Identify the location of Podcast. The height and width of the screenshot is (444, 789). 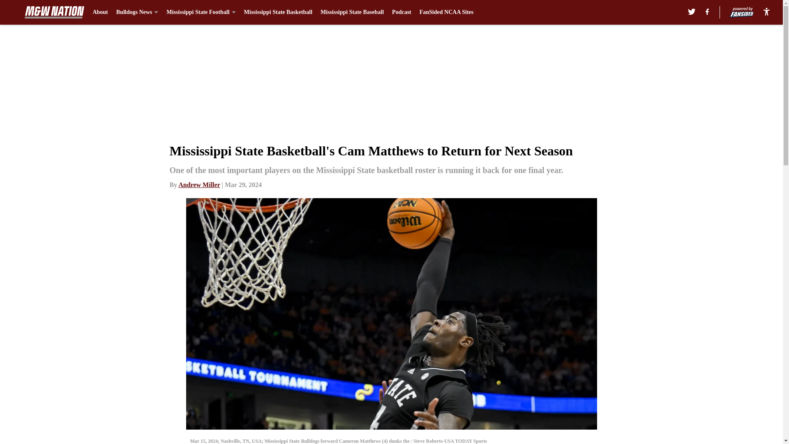
(401, 12).